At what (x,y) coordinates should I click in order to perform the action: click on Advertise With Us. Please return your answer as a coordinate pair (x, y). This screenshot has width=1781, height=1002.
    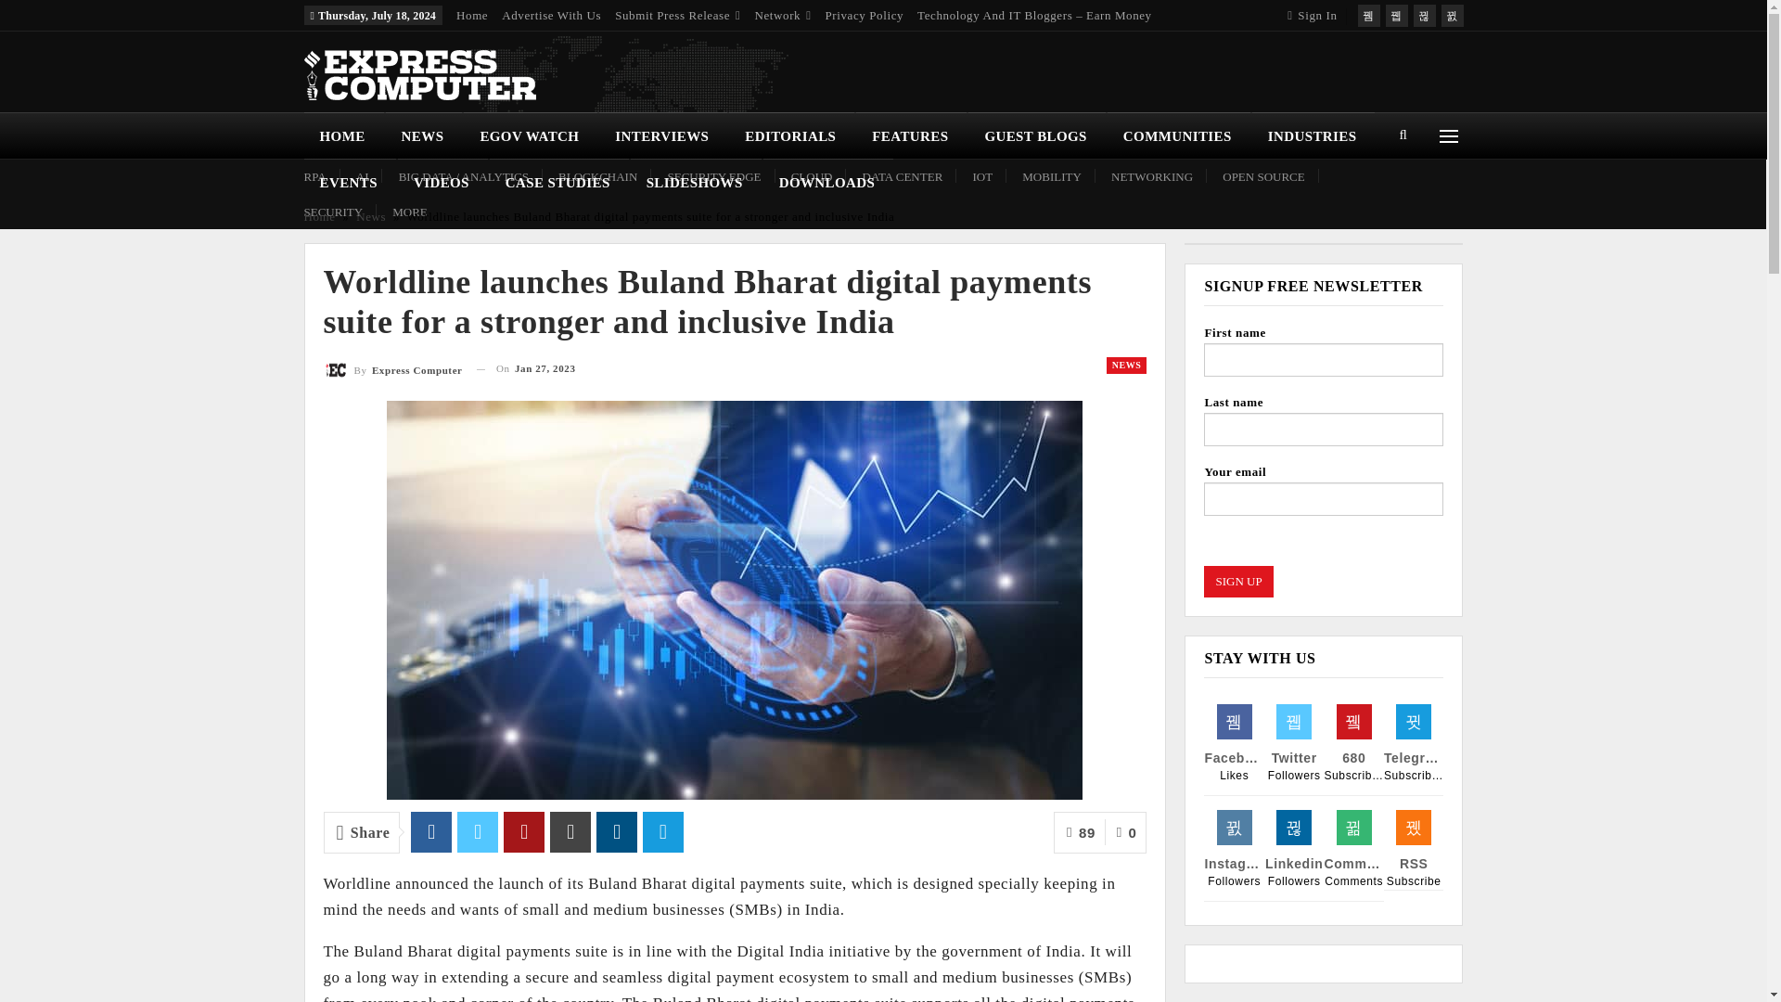
    Looking at the image, I should click on (551, 15).